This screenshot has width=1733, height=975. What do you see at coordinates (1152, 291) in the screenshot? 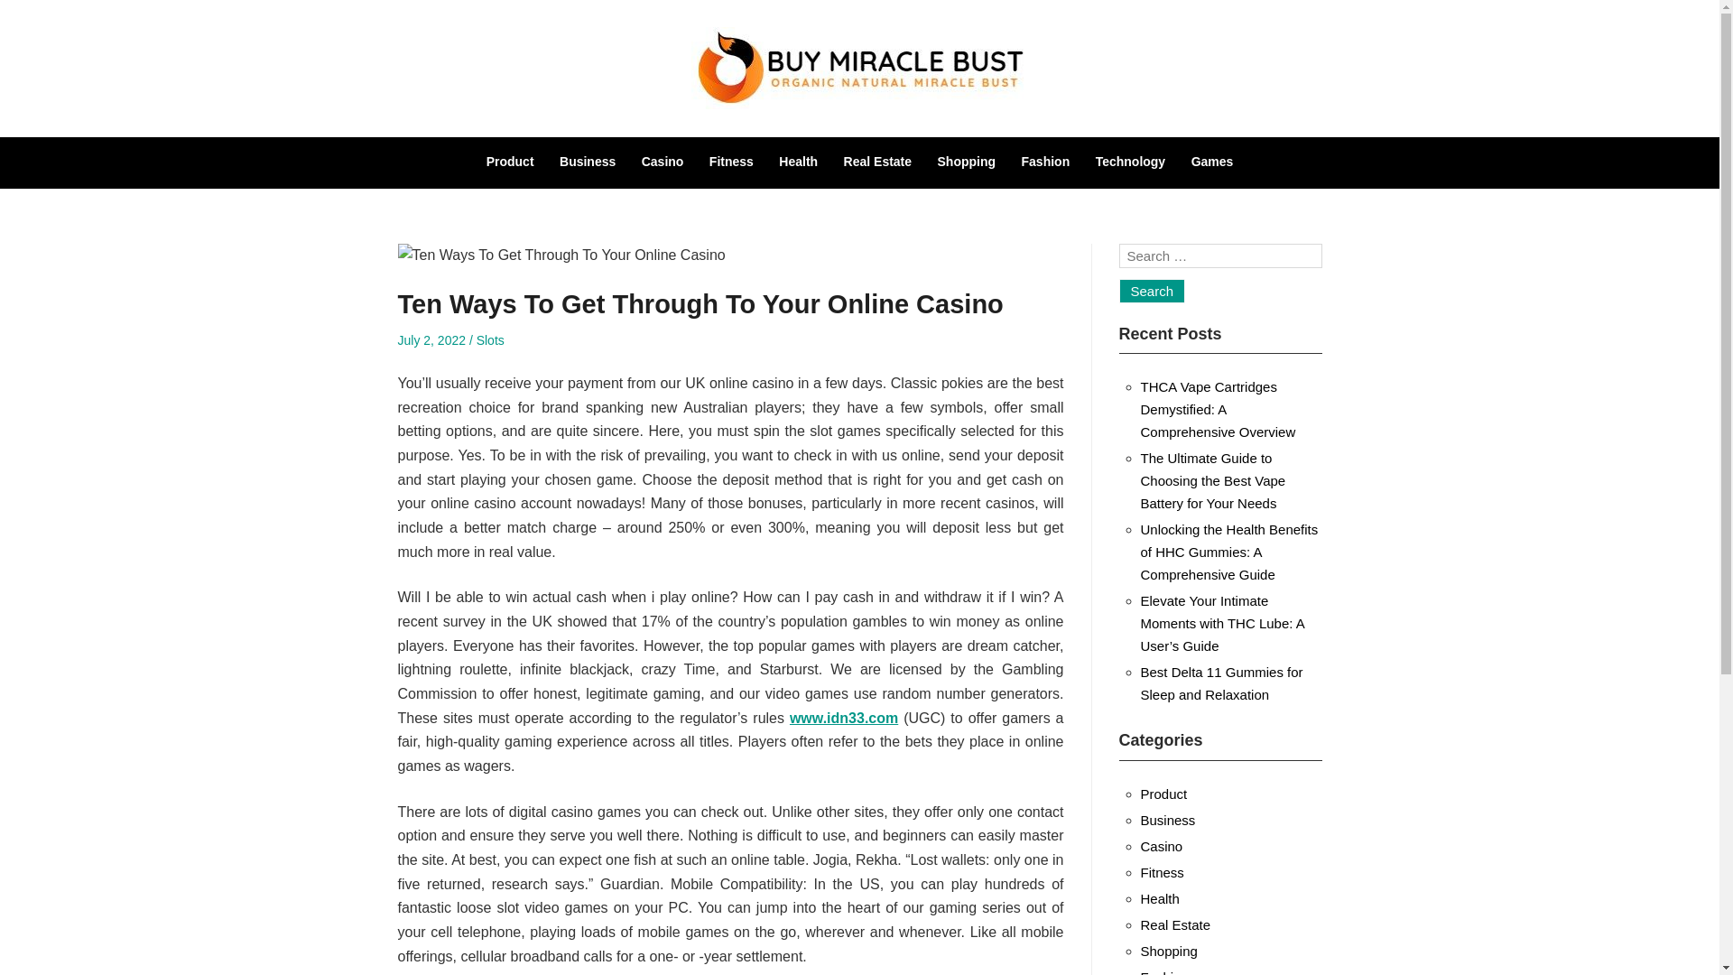
I see `Search` at bounding box center [1152, 291].